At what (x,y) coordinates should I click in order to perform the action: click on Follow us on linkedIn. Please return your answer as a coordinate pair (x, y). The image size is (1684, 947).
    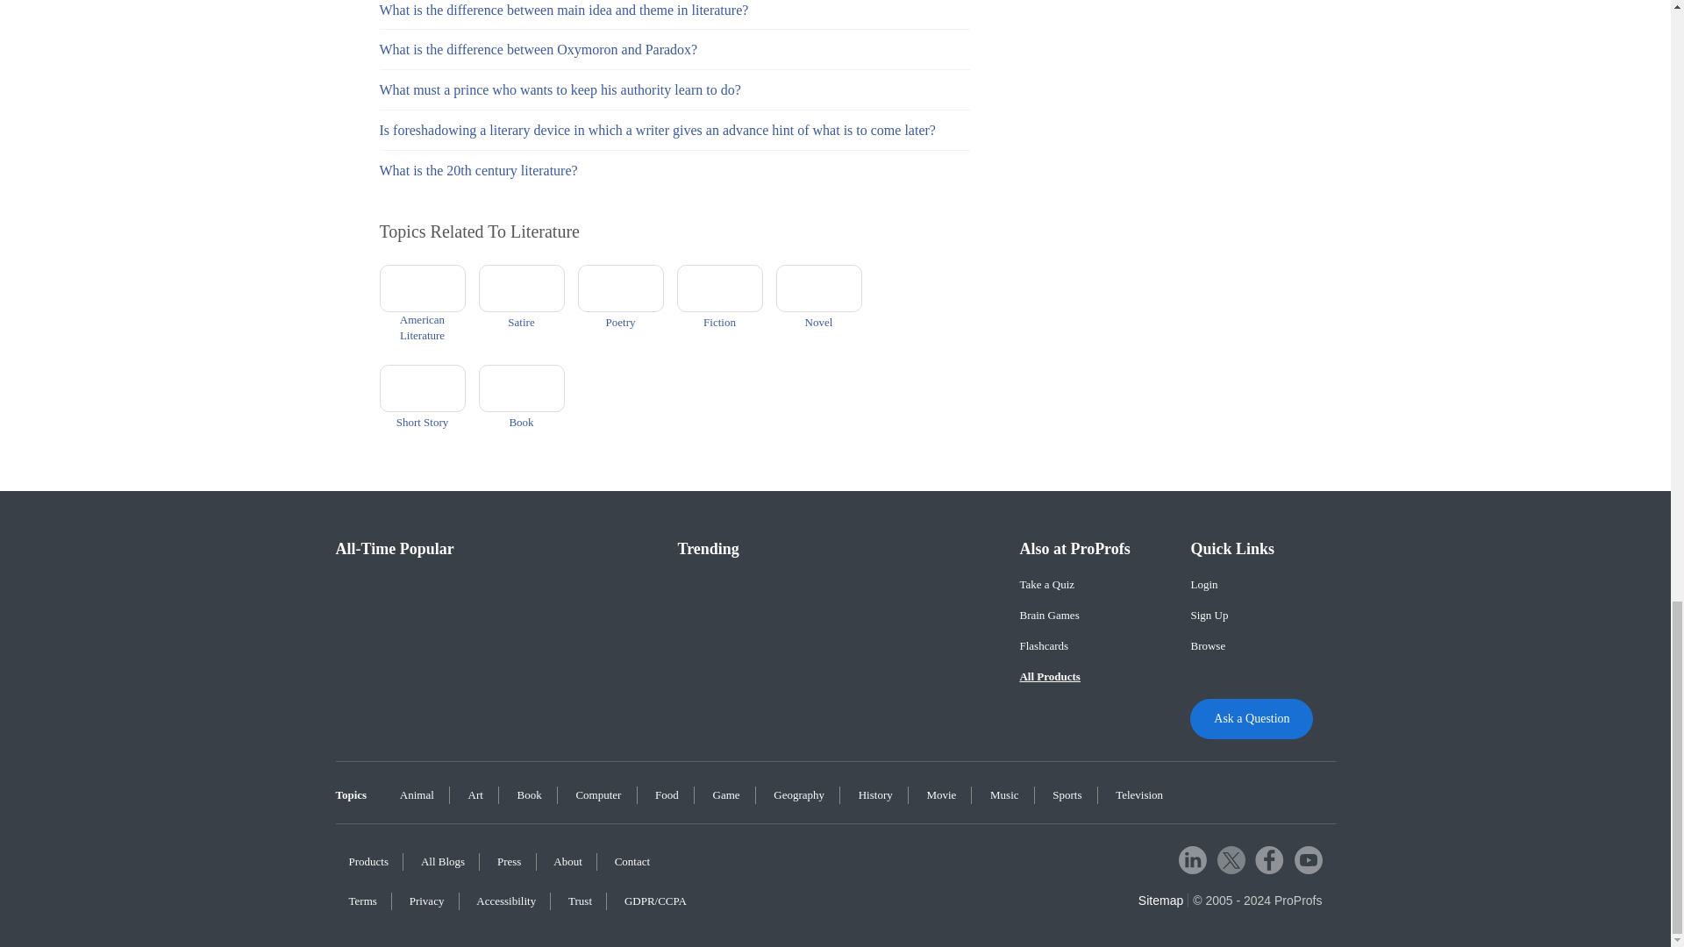
    Looking at the image, I should click on (1193, 859).